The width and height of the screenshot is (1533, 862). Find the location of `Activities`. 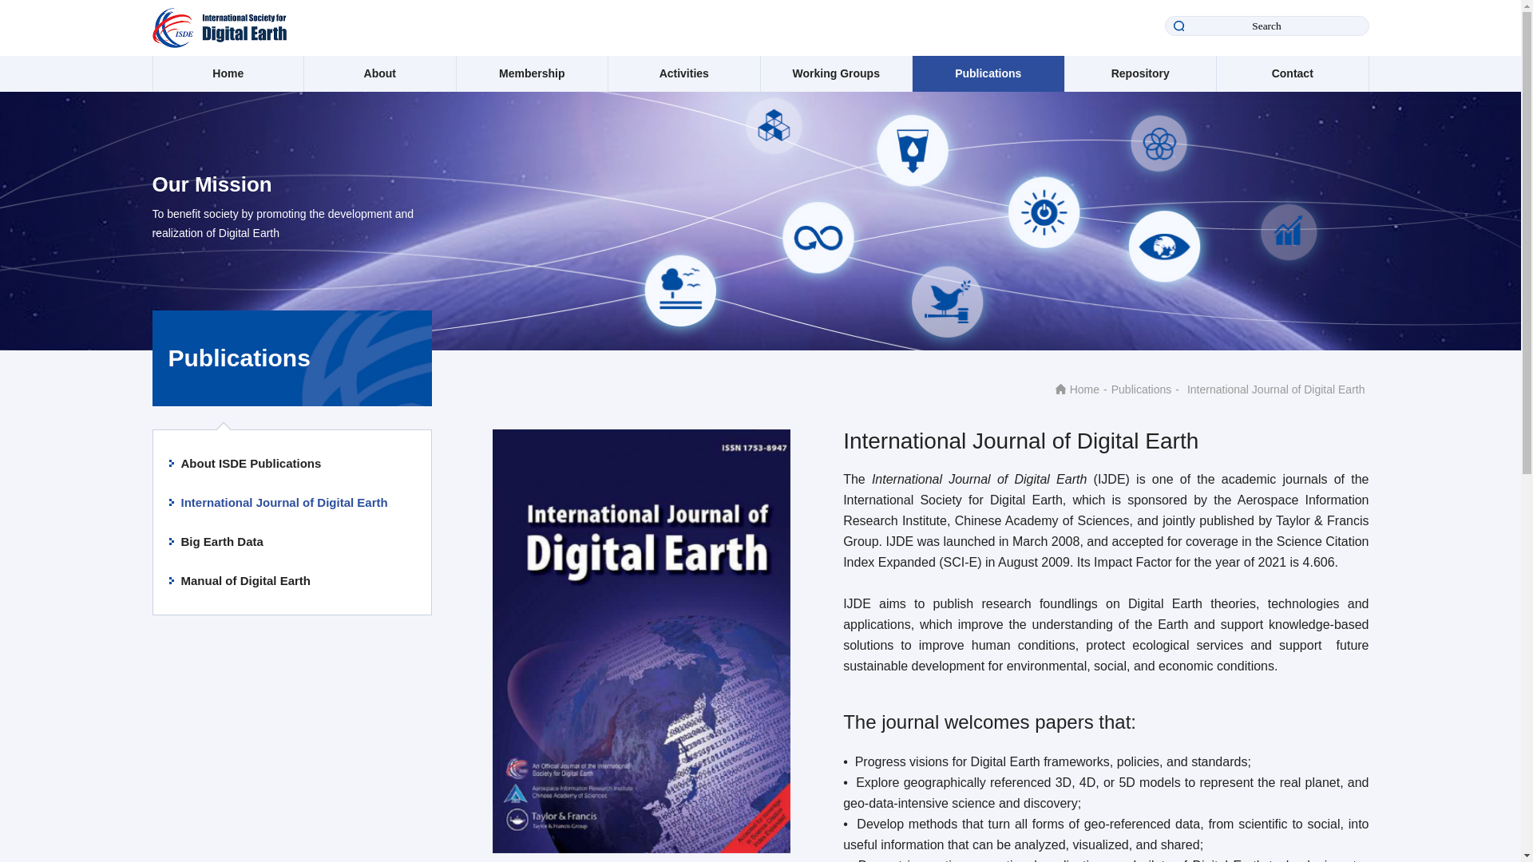

Activities is located at coordinates (683, 73).